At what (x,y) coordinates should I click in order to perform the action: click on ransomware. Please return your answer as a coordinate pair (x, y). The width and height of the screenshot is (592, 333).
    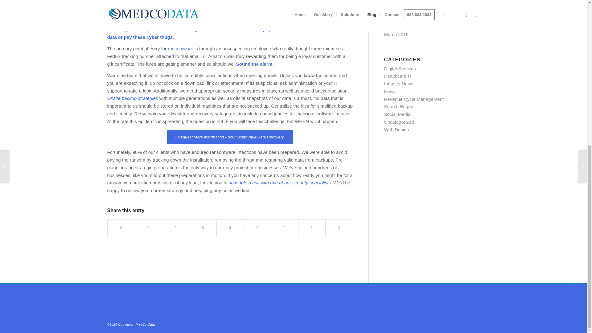
    Looking at the image, I should click on (180, 49).